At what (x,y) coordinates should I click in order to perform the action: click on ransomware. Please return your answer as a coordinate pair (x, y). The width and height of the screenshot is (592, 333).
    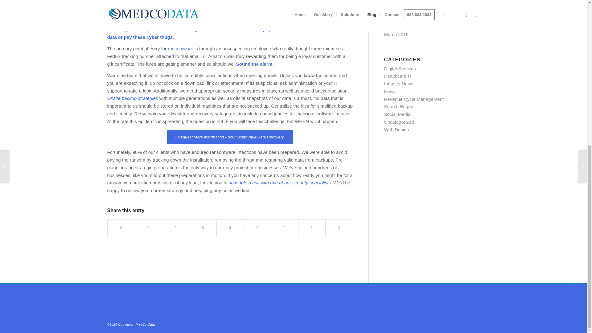
    Looking at the image, I should click on (180, 49).